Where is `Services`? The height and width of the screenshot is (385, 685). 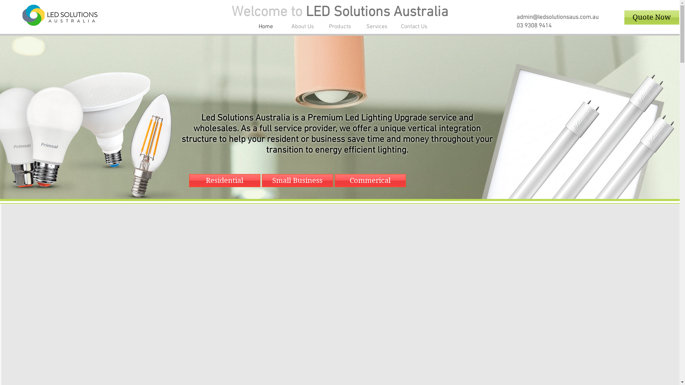
Services is located at coordinates (377, 27).